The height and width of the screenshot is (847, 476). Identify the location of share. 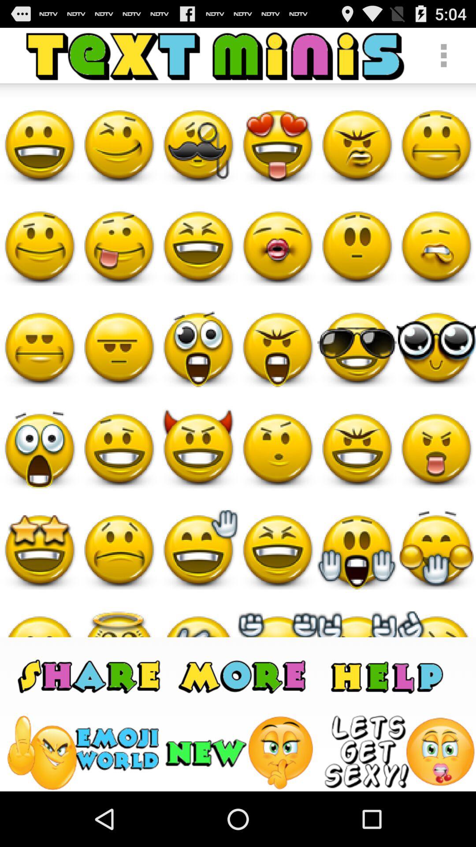
(89, 676).